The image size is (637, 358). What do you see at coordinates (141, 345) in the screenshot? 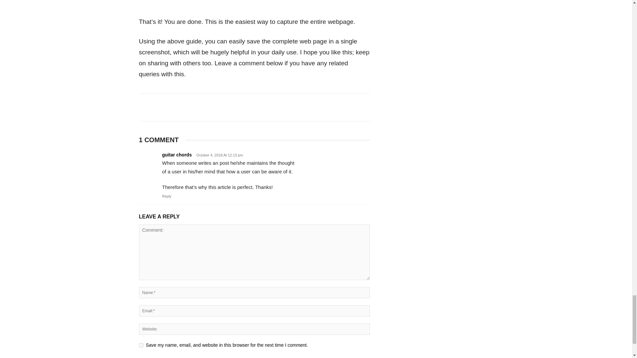
I see `yes` at bounding box center [141, 345].